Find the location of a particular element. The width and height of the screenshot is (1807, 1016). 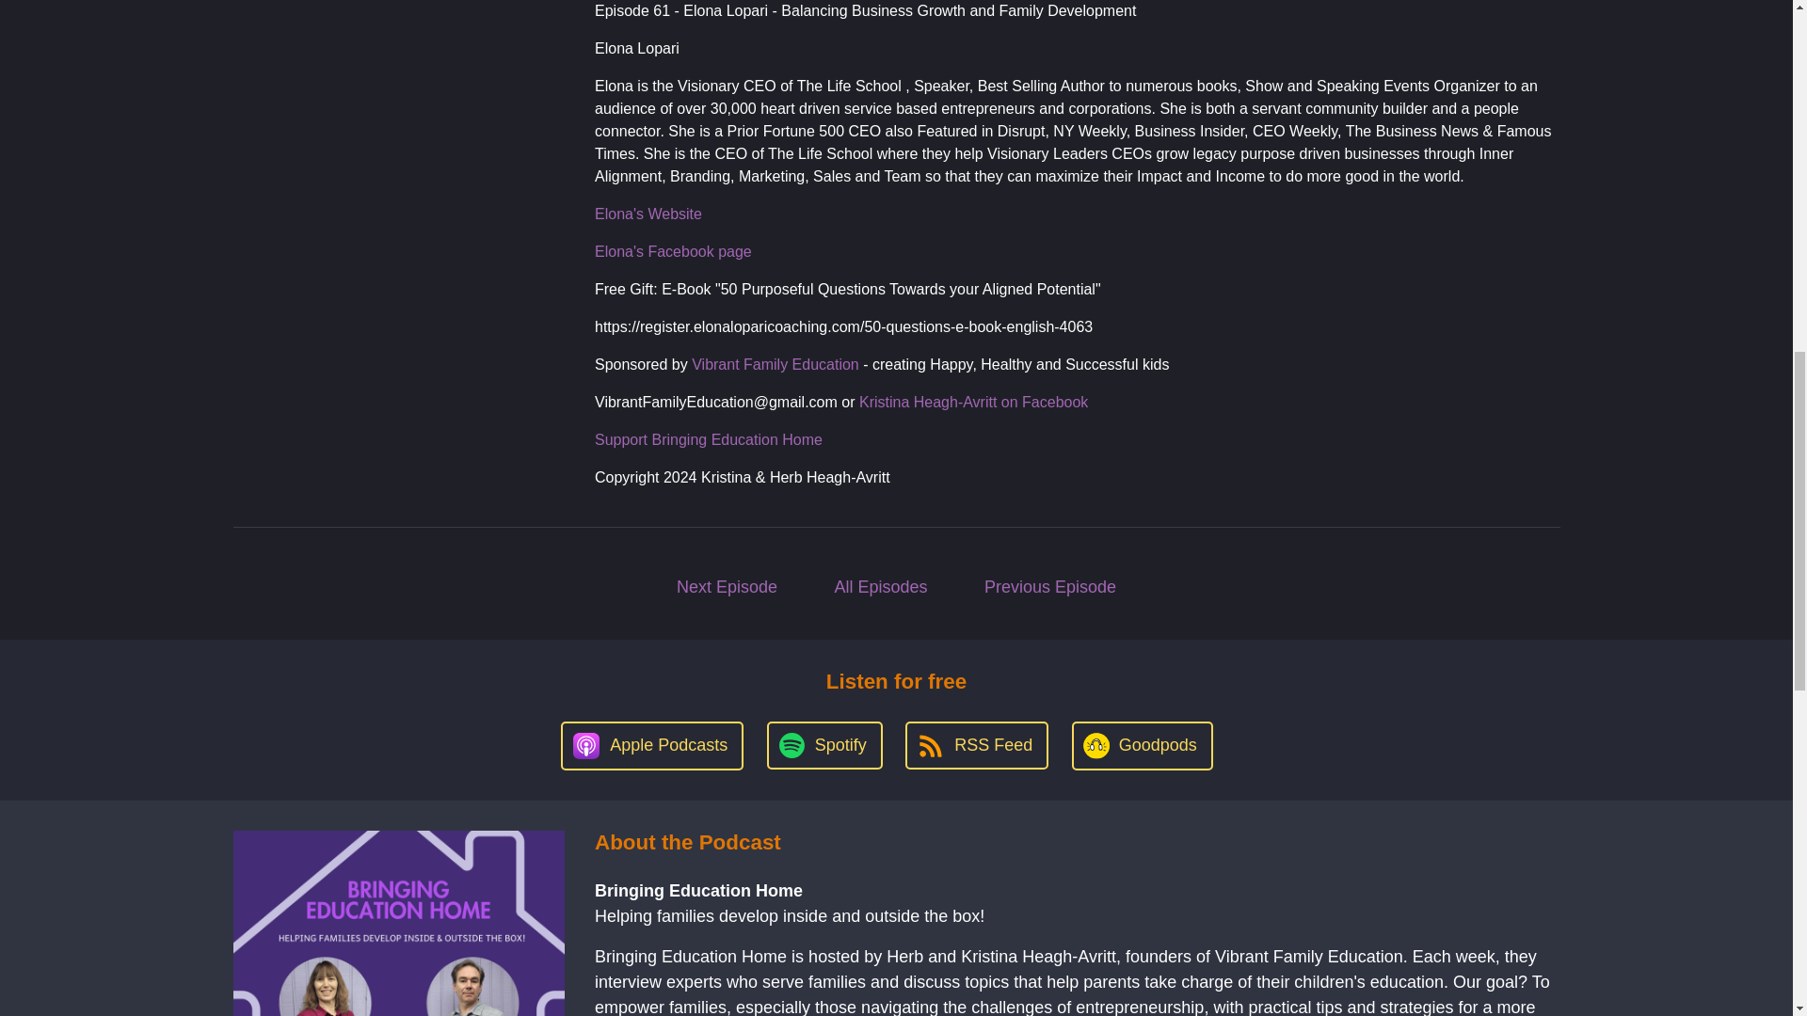

Previous Episode is located at coordinates (1049, 587).